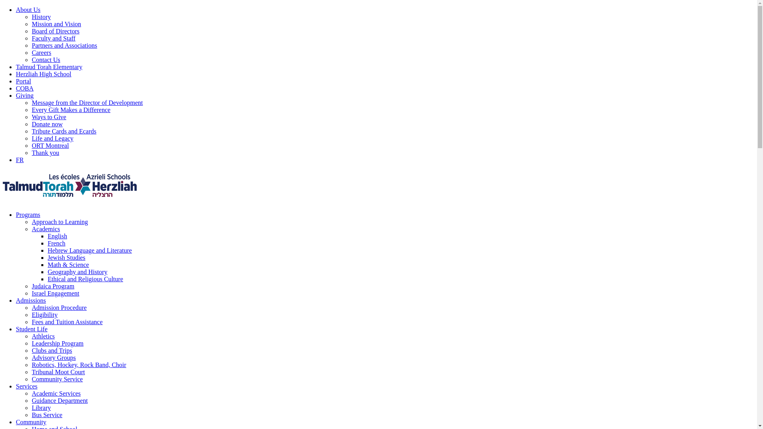  What do you see at coordinates (68, 265) in the screenshot?
I see `Math & Science` at bounding box center [68, 265].